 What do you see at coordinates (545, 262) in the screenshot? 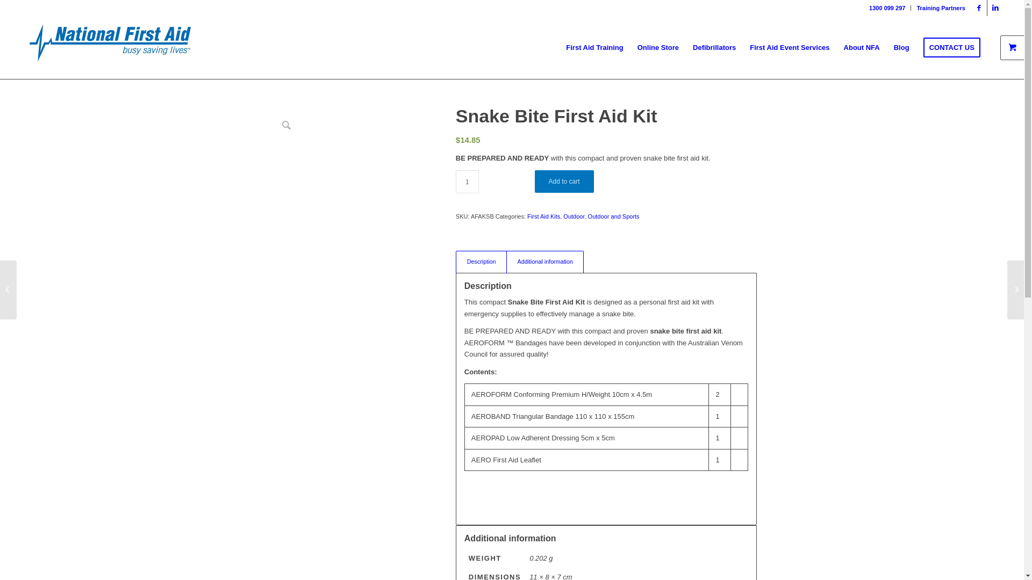
I see `Additional information` at bounding box center [545, 262].